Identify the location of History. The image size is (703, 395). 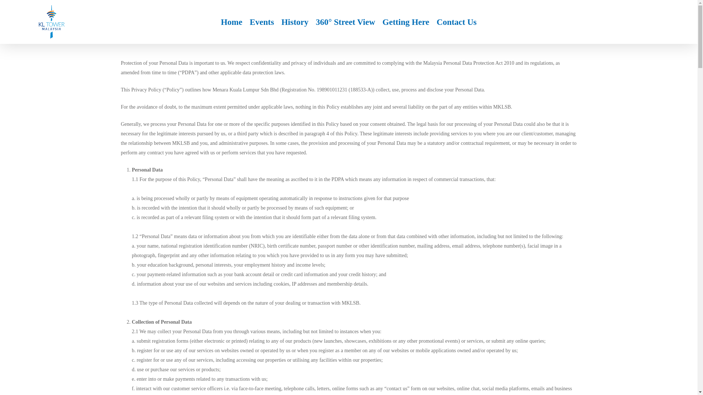
(295, 22).